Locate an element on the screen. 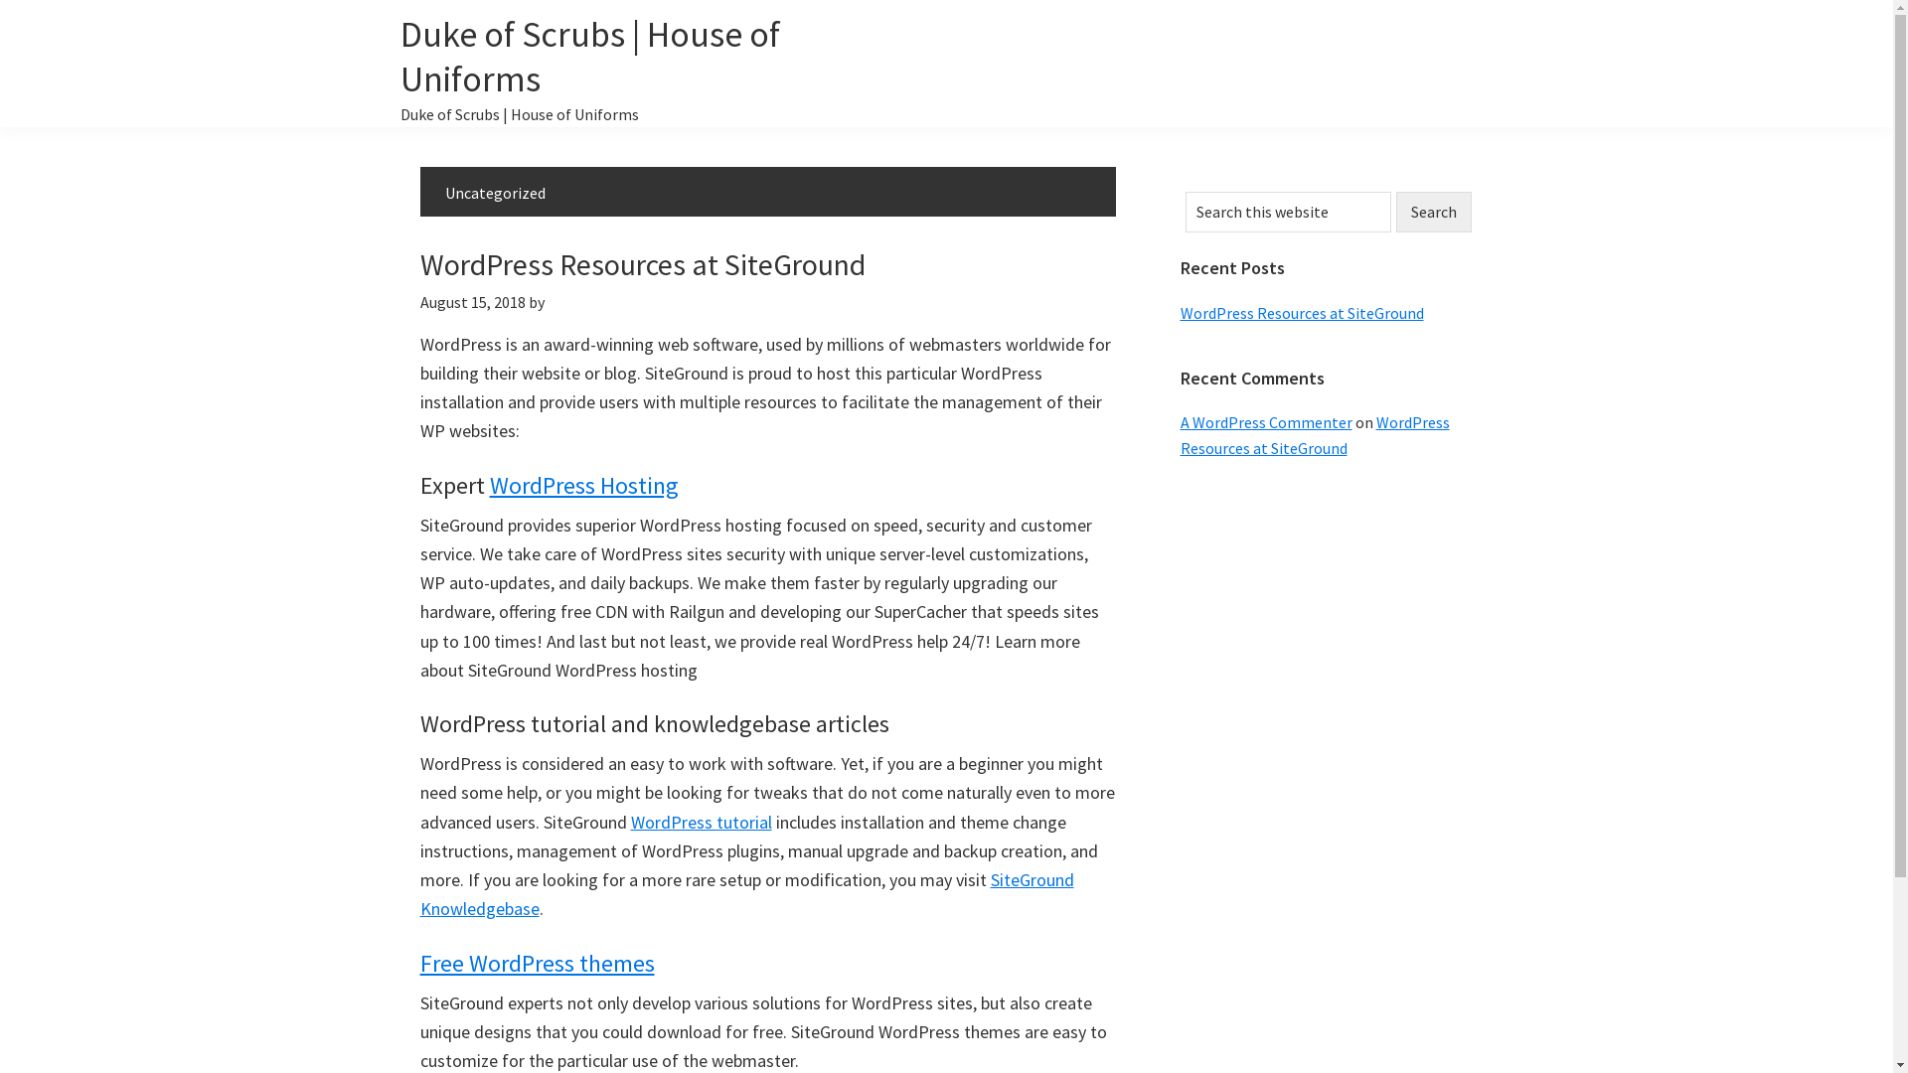 The image size is (1908, 1073). SiteGround Knowledgebase is located at coordinates (746, 894).